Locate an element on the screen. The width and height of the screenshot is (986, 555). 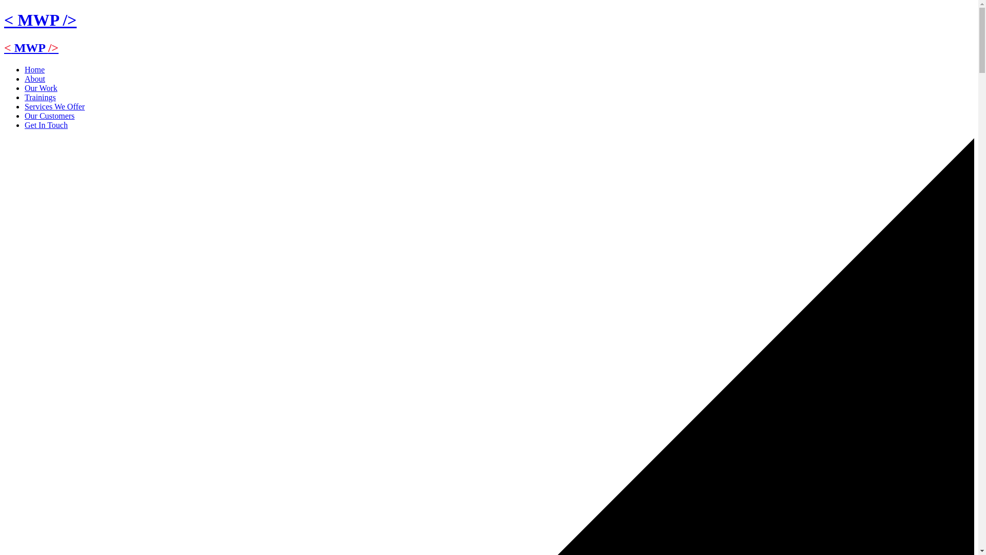
Our Work is located at coordinates (41, 88).